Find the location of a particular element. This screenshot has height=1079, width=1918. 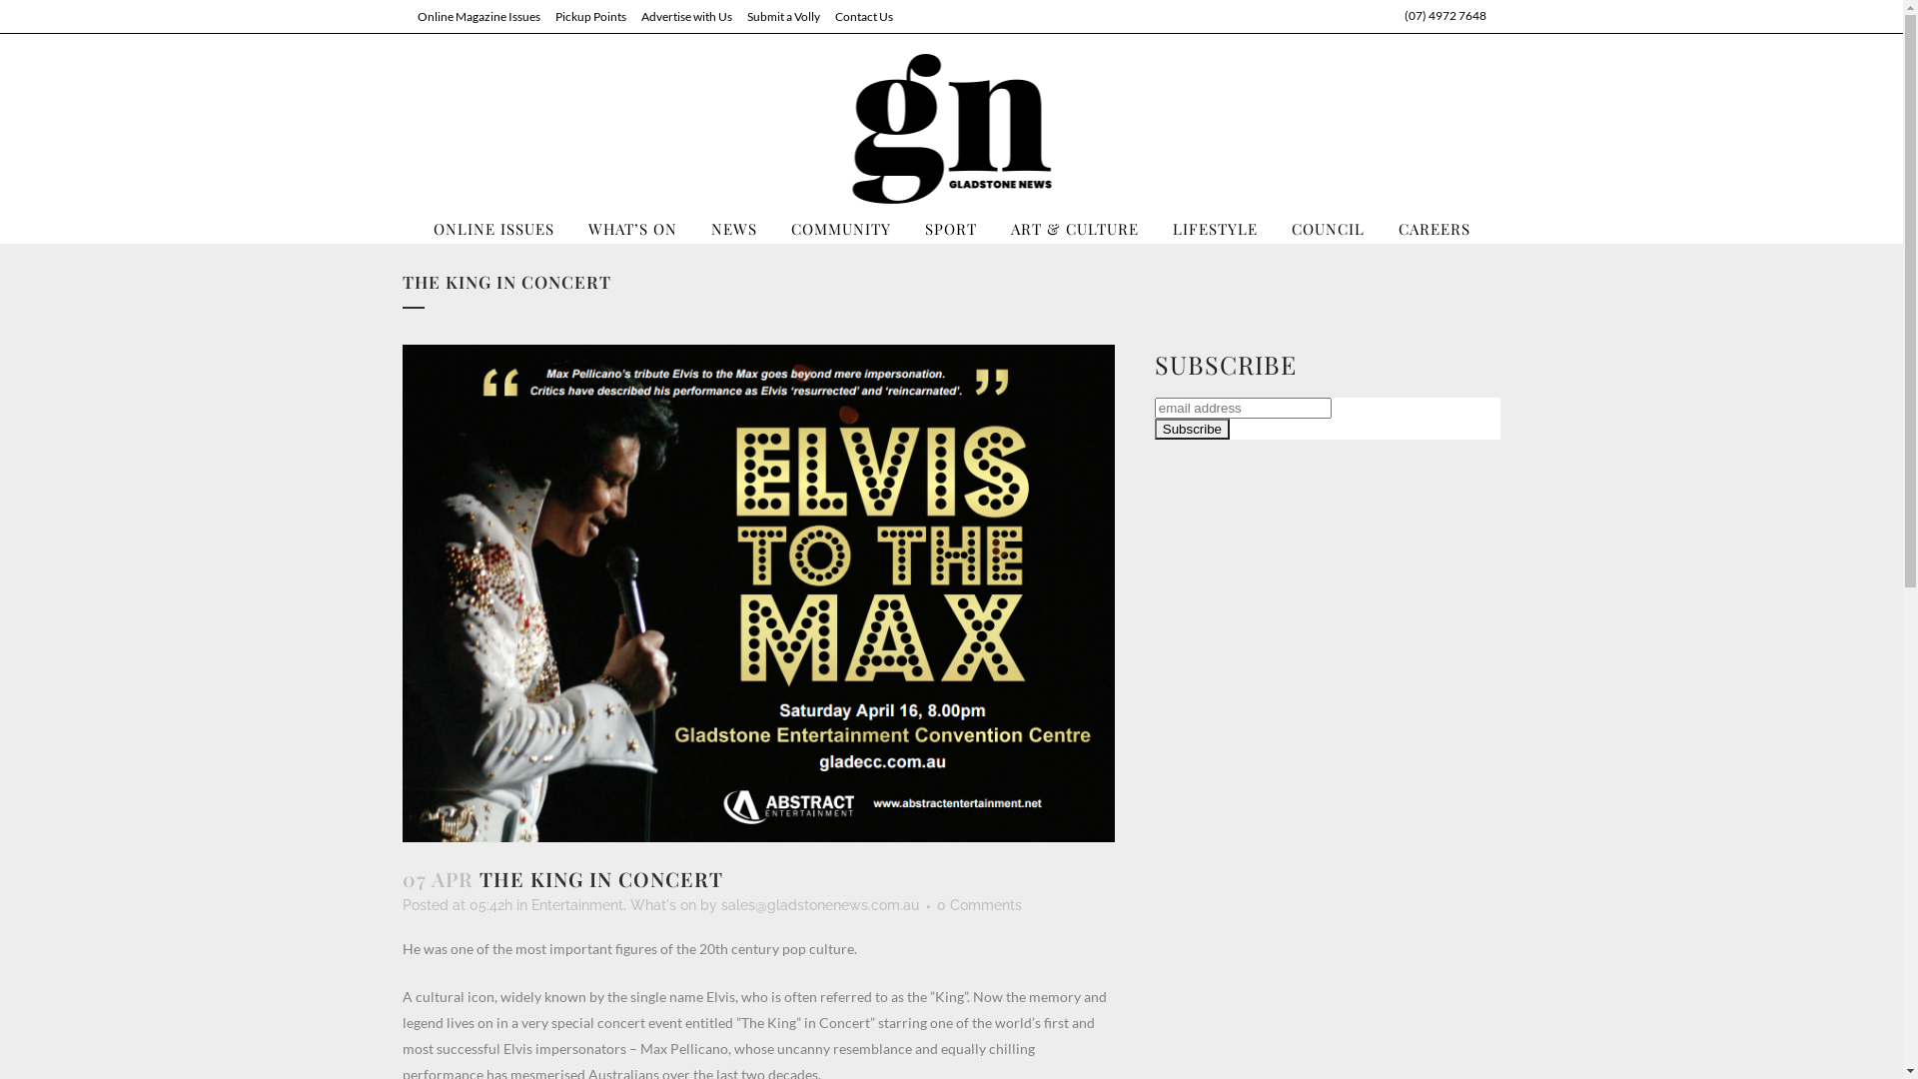

0 Comments is located at coordinates (979, 905).